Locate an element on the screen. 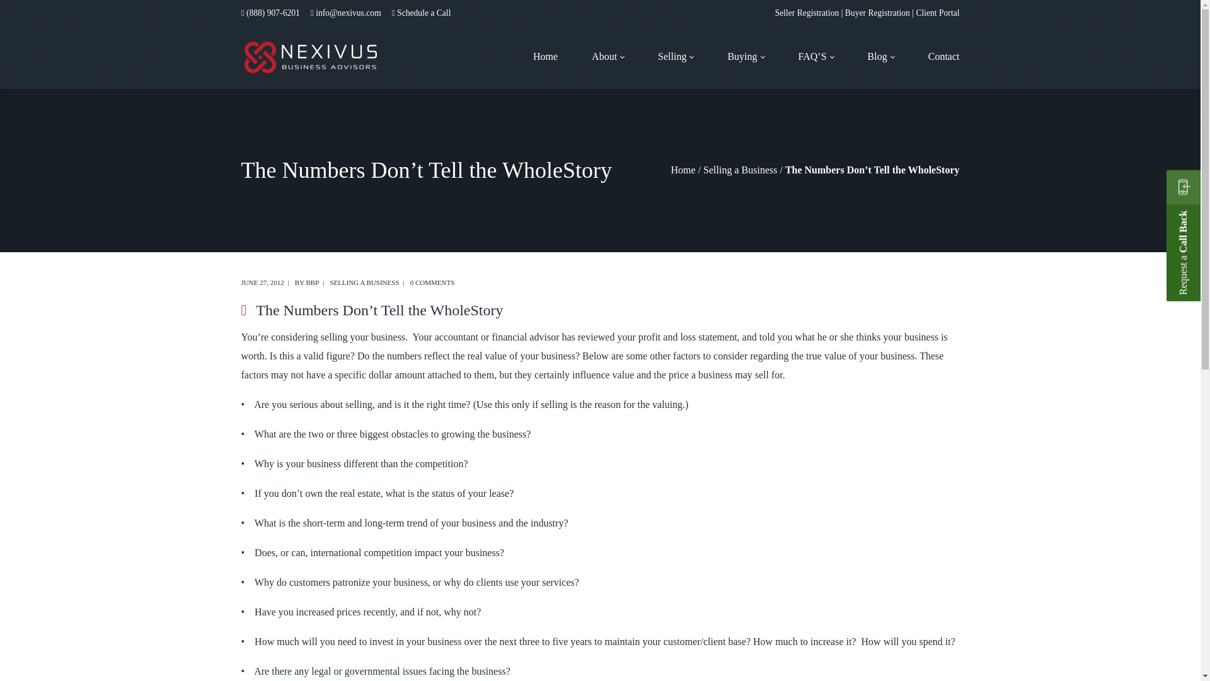 This screenshot has height=681, width=1210. Seller Registration is located at coordinates (807, 13).